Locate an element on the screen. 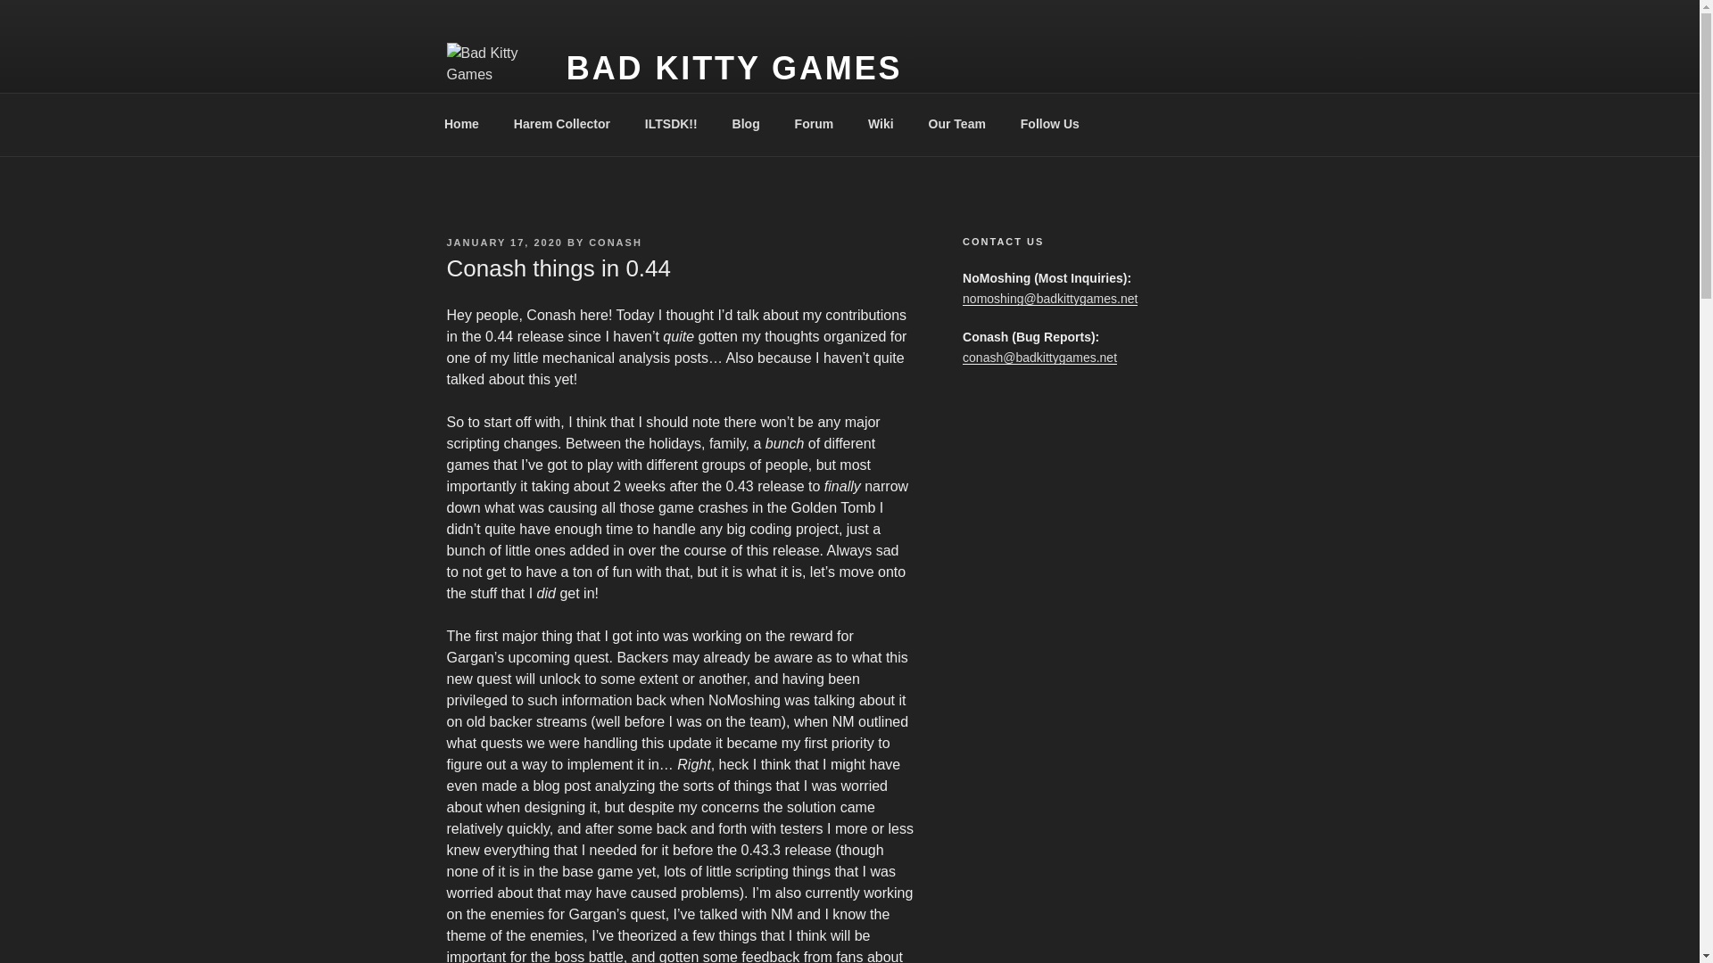 The width and height of the screenshot is (1713, 963). Harem Collector is located at coordinates (561, 124).